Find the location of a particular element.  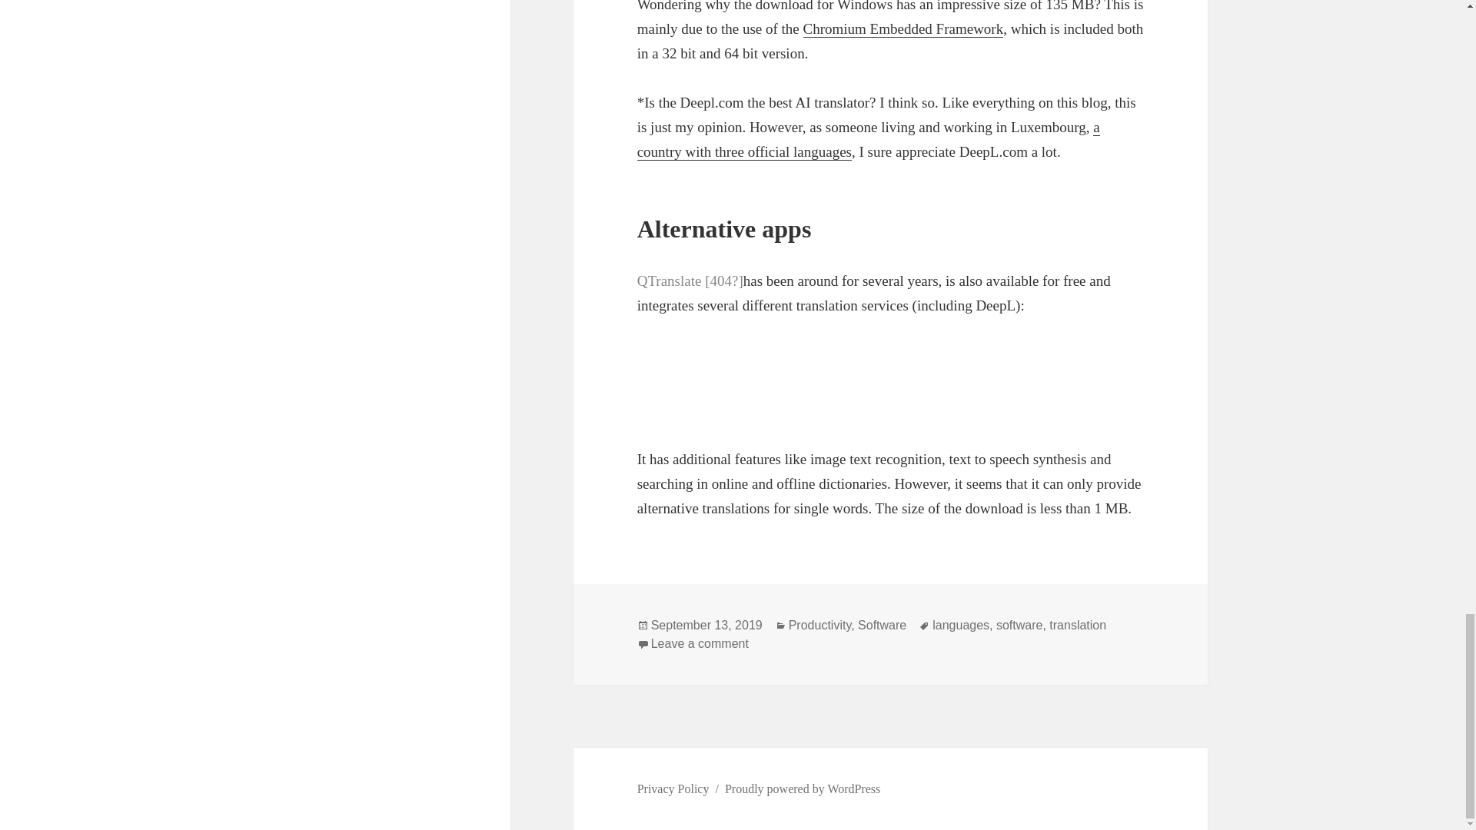

QTranslate is located at coordinates (690, 281).